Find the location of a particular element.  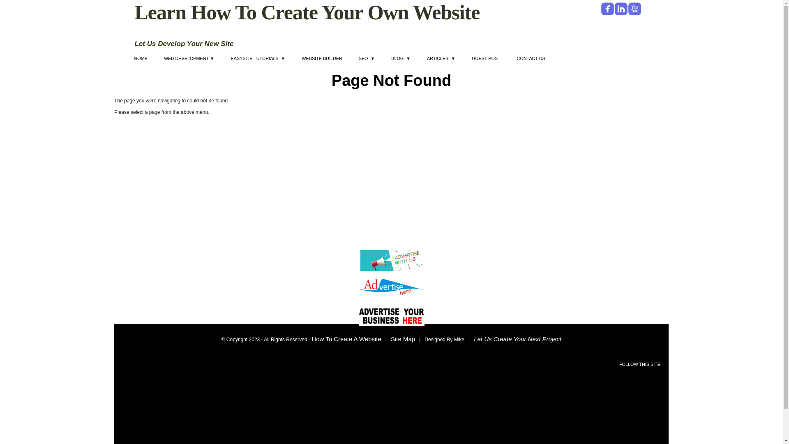

Let Us Create Your Next Project is located at coordinates (518, 339).